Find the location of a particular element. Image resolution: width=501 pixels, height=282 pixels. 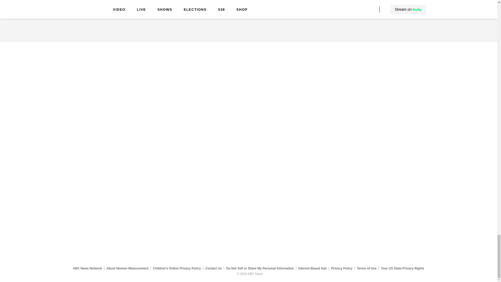

About Nielsen Measurement is located at coordinates (127, 268).